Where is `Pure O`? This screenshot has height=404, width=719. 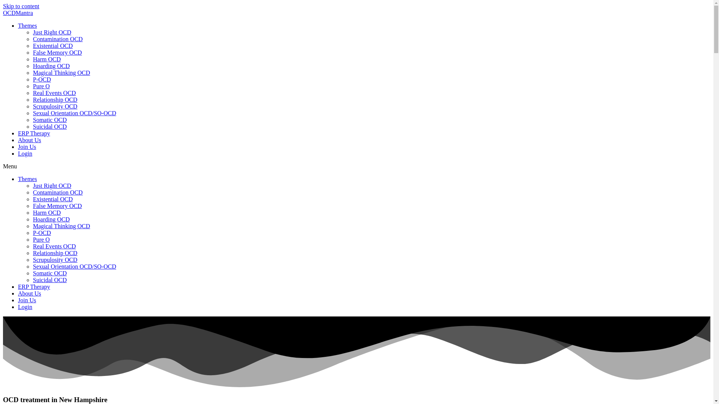
Pure O is located at coordinates (41, 86).